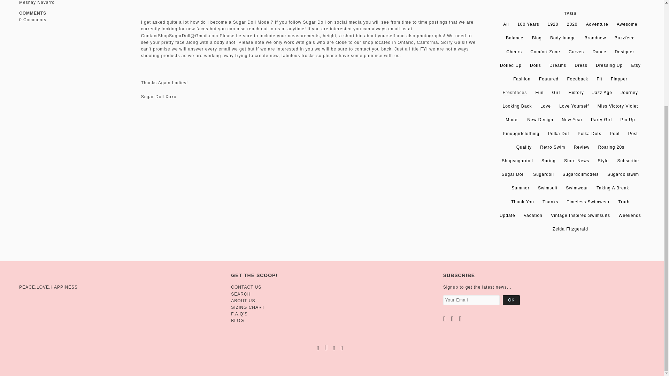  Describe the element at coordinates (576, 52) in the screenshot. I see `Narrow search to articles also having tag curves` at that location.